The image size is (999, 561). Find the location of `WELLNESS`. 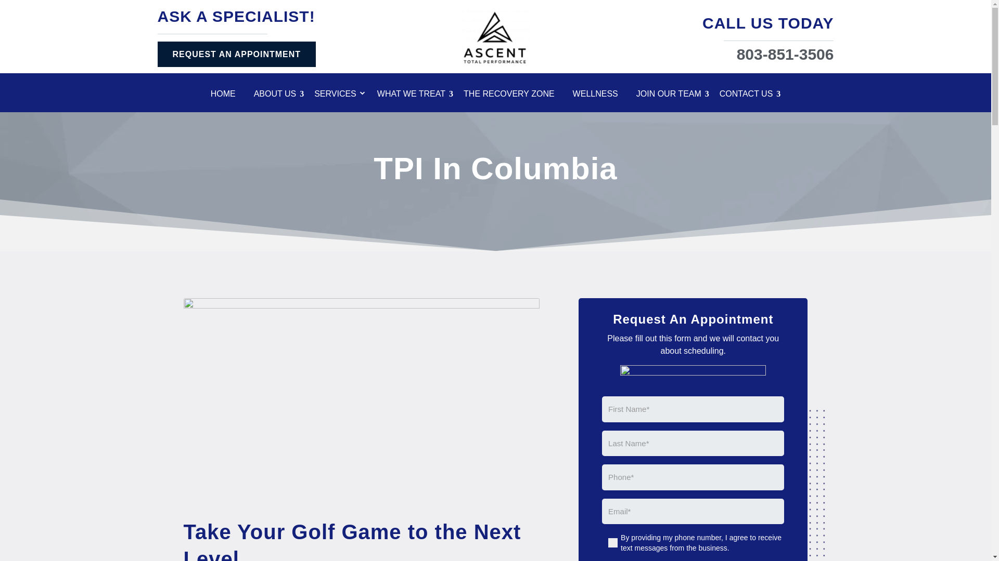

WELLNESS is located at coordinates (599, 96).